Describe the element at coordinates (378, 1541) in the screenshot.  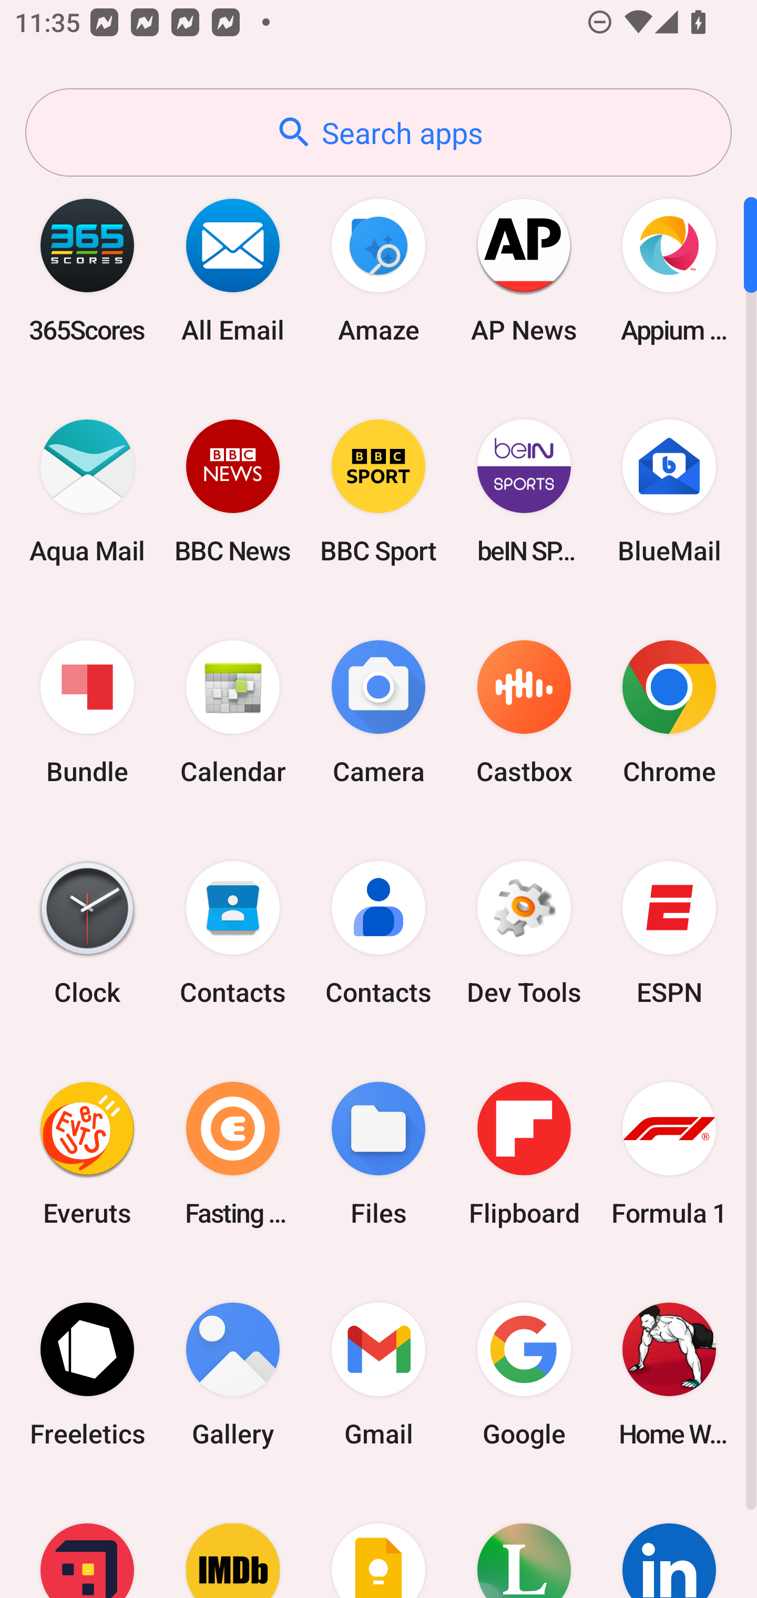
I see `Keep Notes` at that location.